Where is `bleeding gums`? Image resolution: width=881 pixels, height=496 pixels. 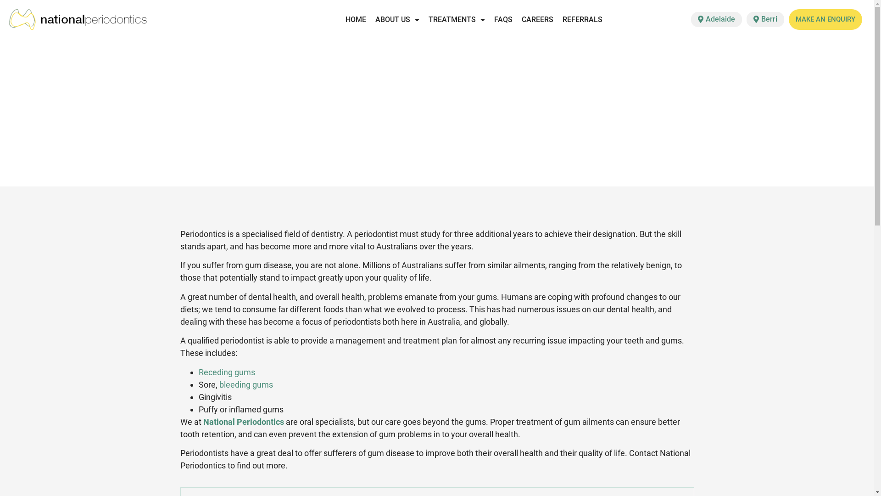
bleeding gums is located at coordinates (246, 385).